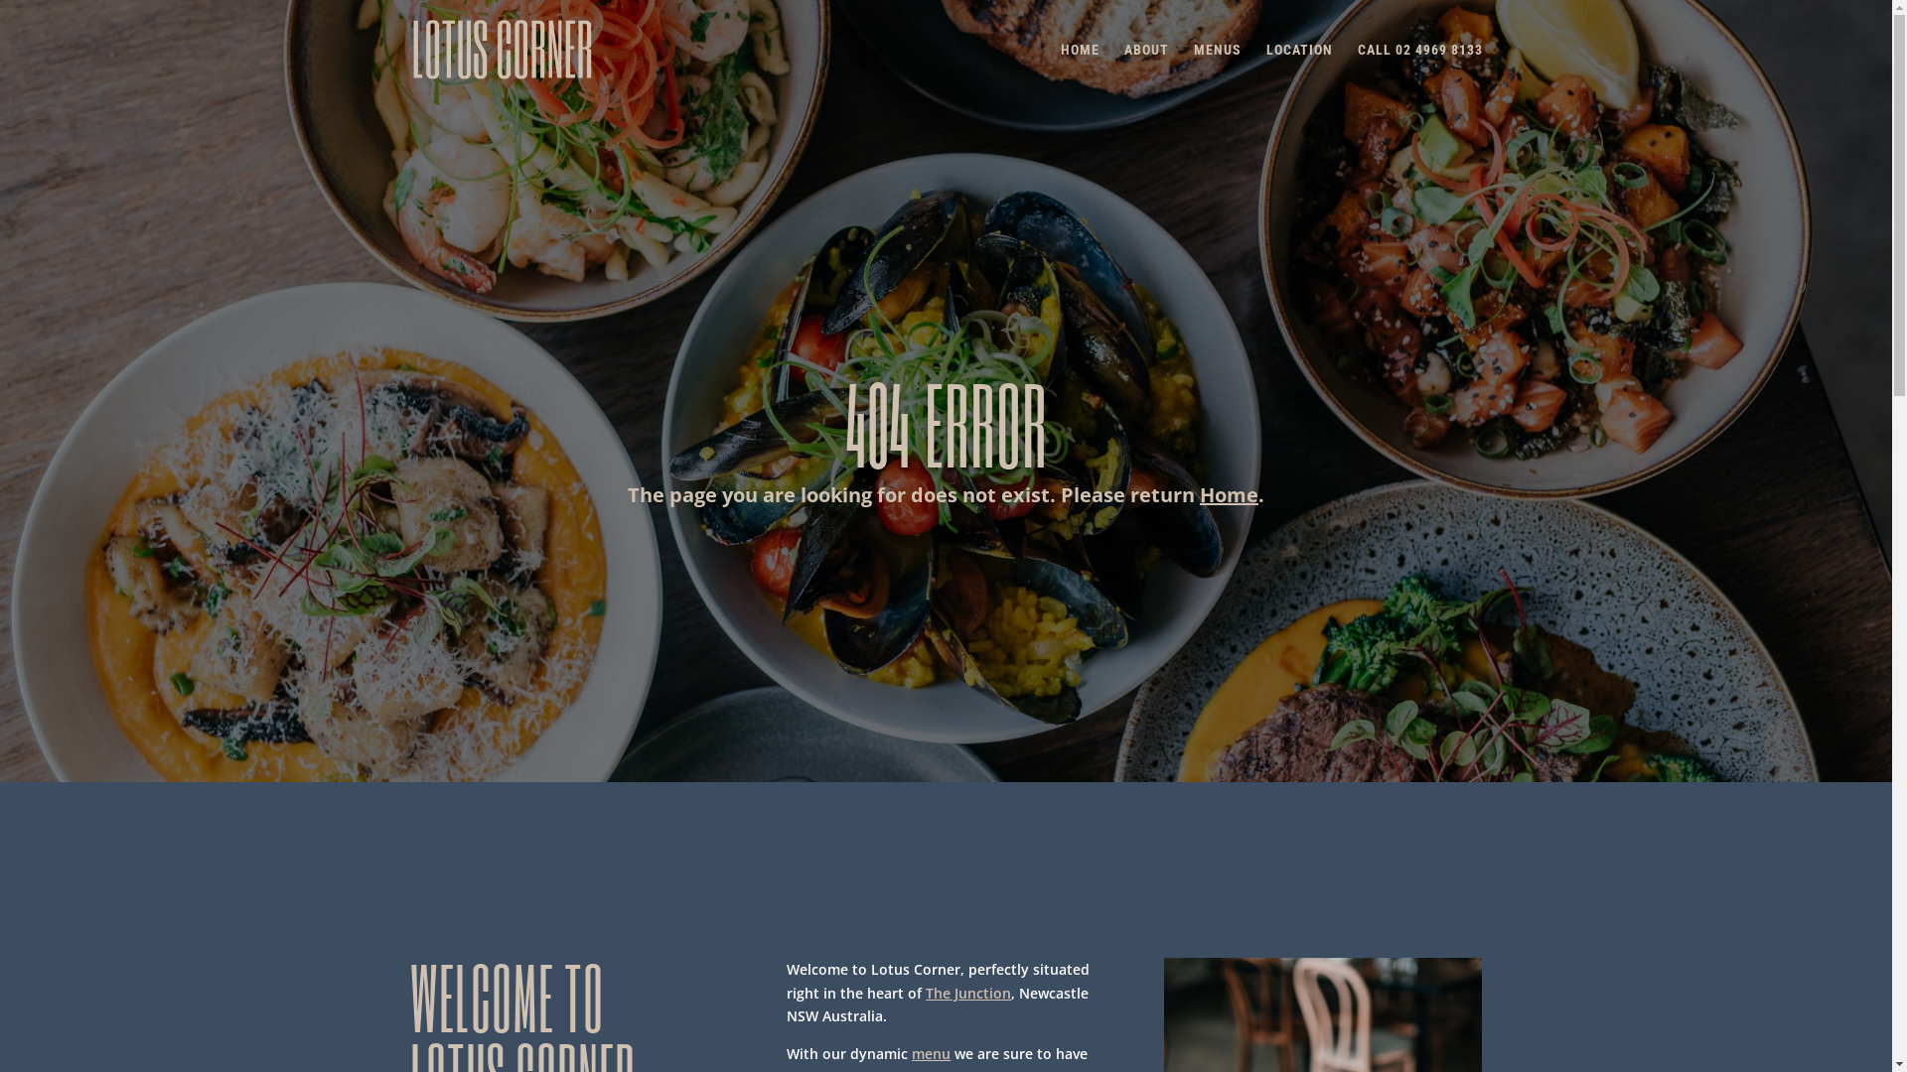 This screenshot has height=1072, width=1907. I want to click on The Junction, so click(967, 993).